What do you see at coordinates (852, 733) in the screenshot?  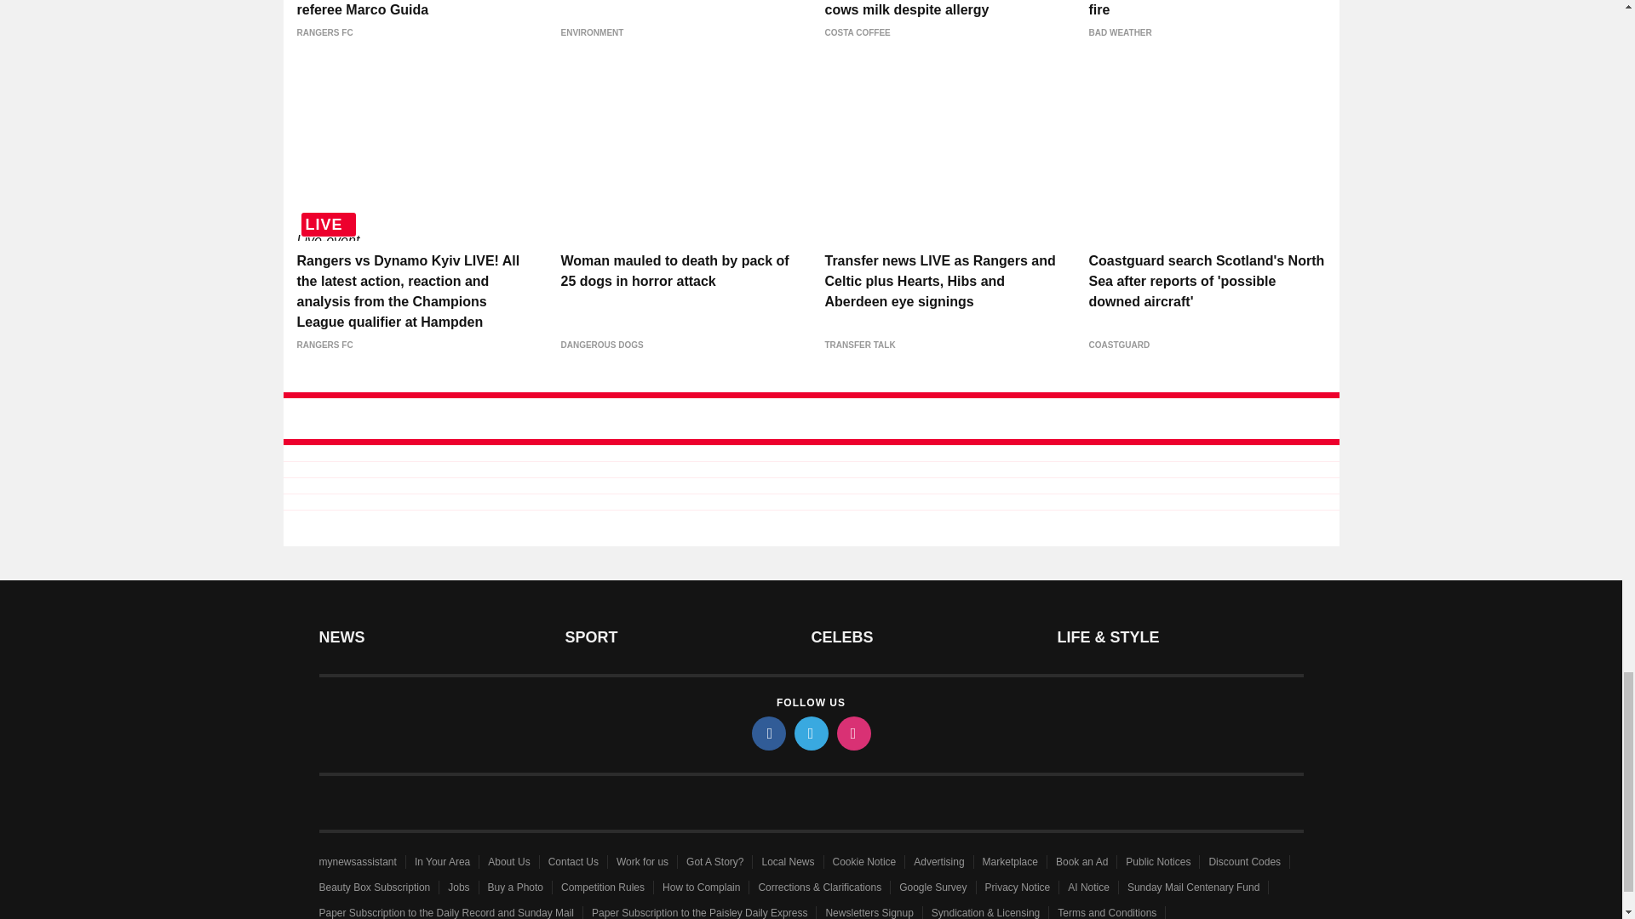 I see `instagram` at bounding box center [852, 733].